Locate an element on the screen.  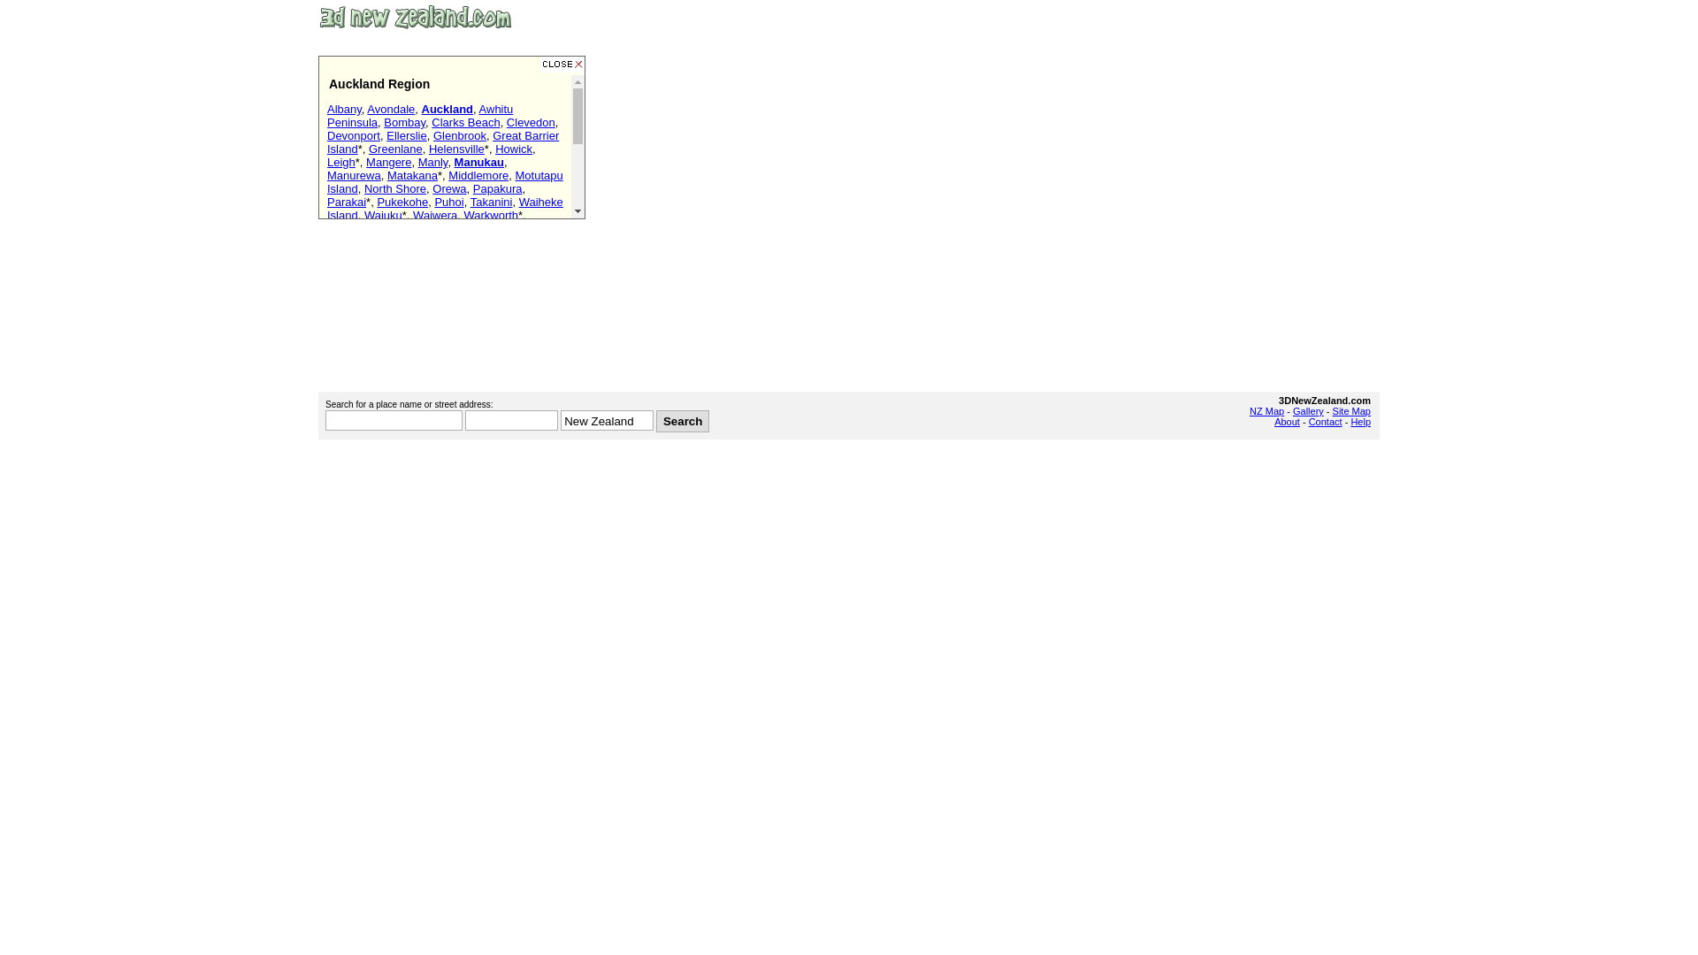
Advertisement is located at coordinates (1173, 18).